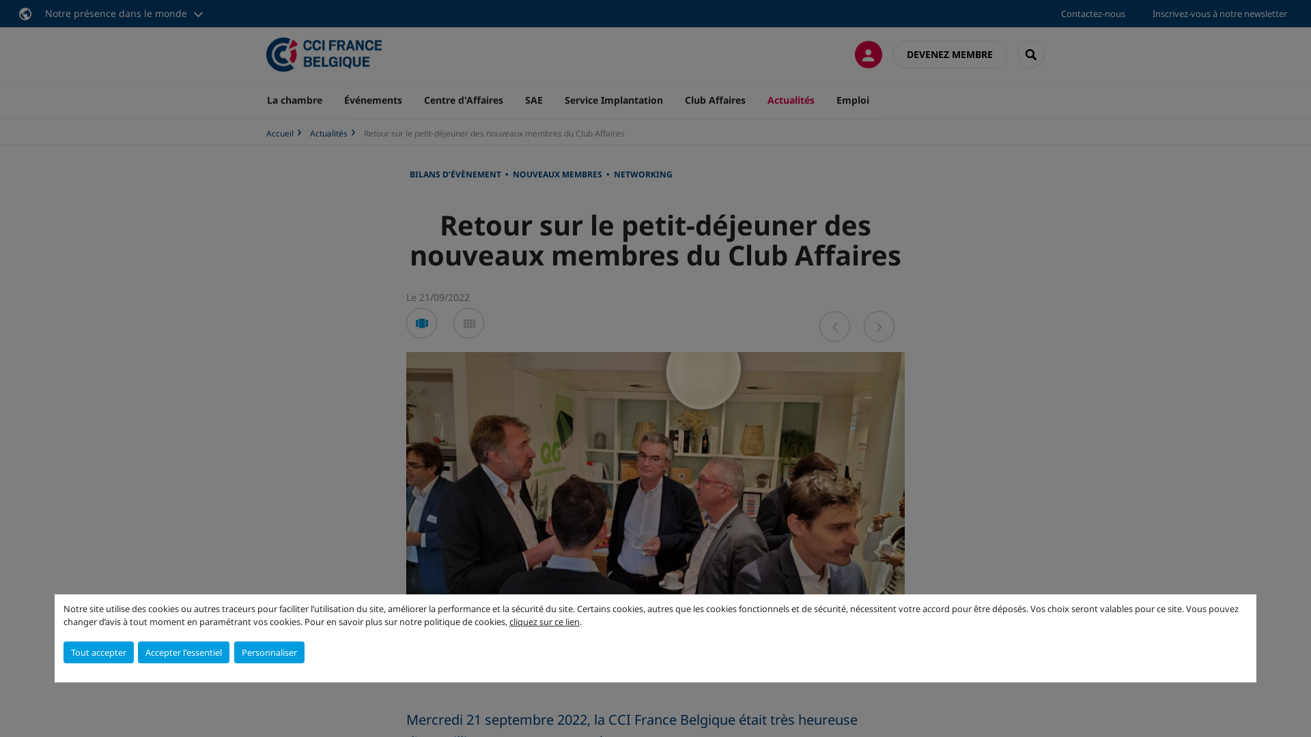 This screenshot has height=737, width=1311. What do you see at coordinates (614, 100) in the screenshot?
I see `Service Implantation` at bounding box center [614, 100].